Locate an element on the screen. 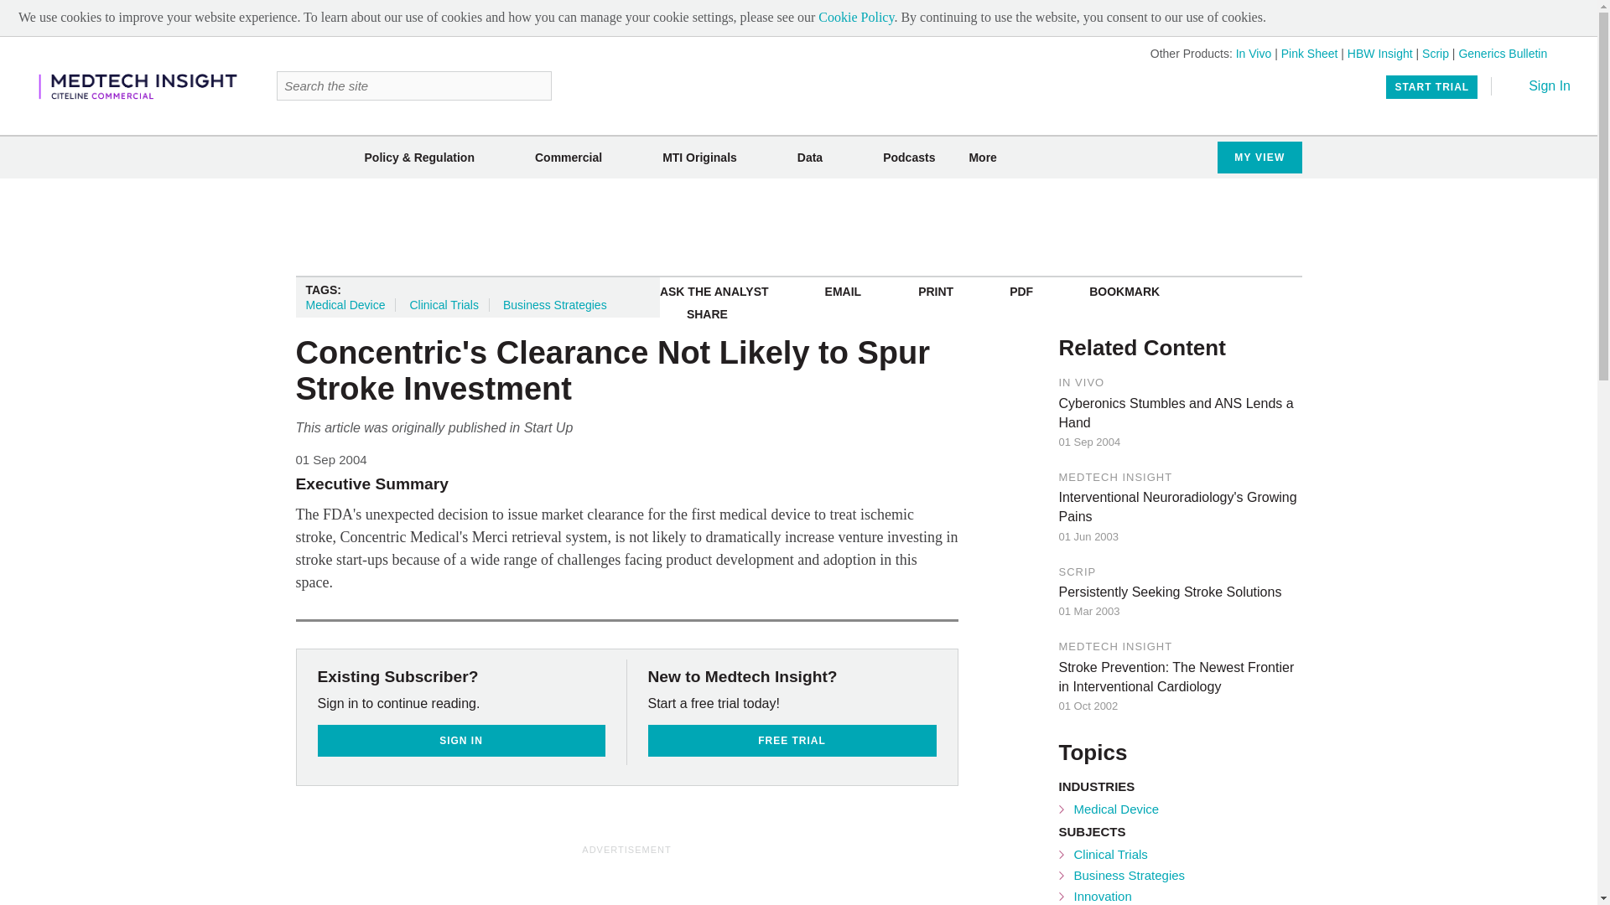 The height and width of the screenshot is (905, 1610). Scrip is located at coordinates (1436, 54).